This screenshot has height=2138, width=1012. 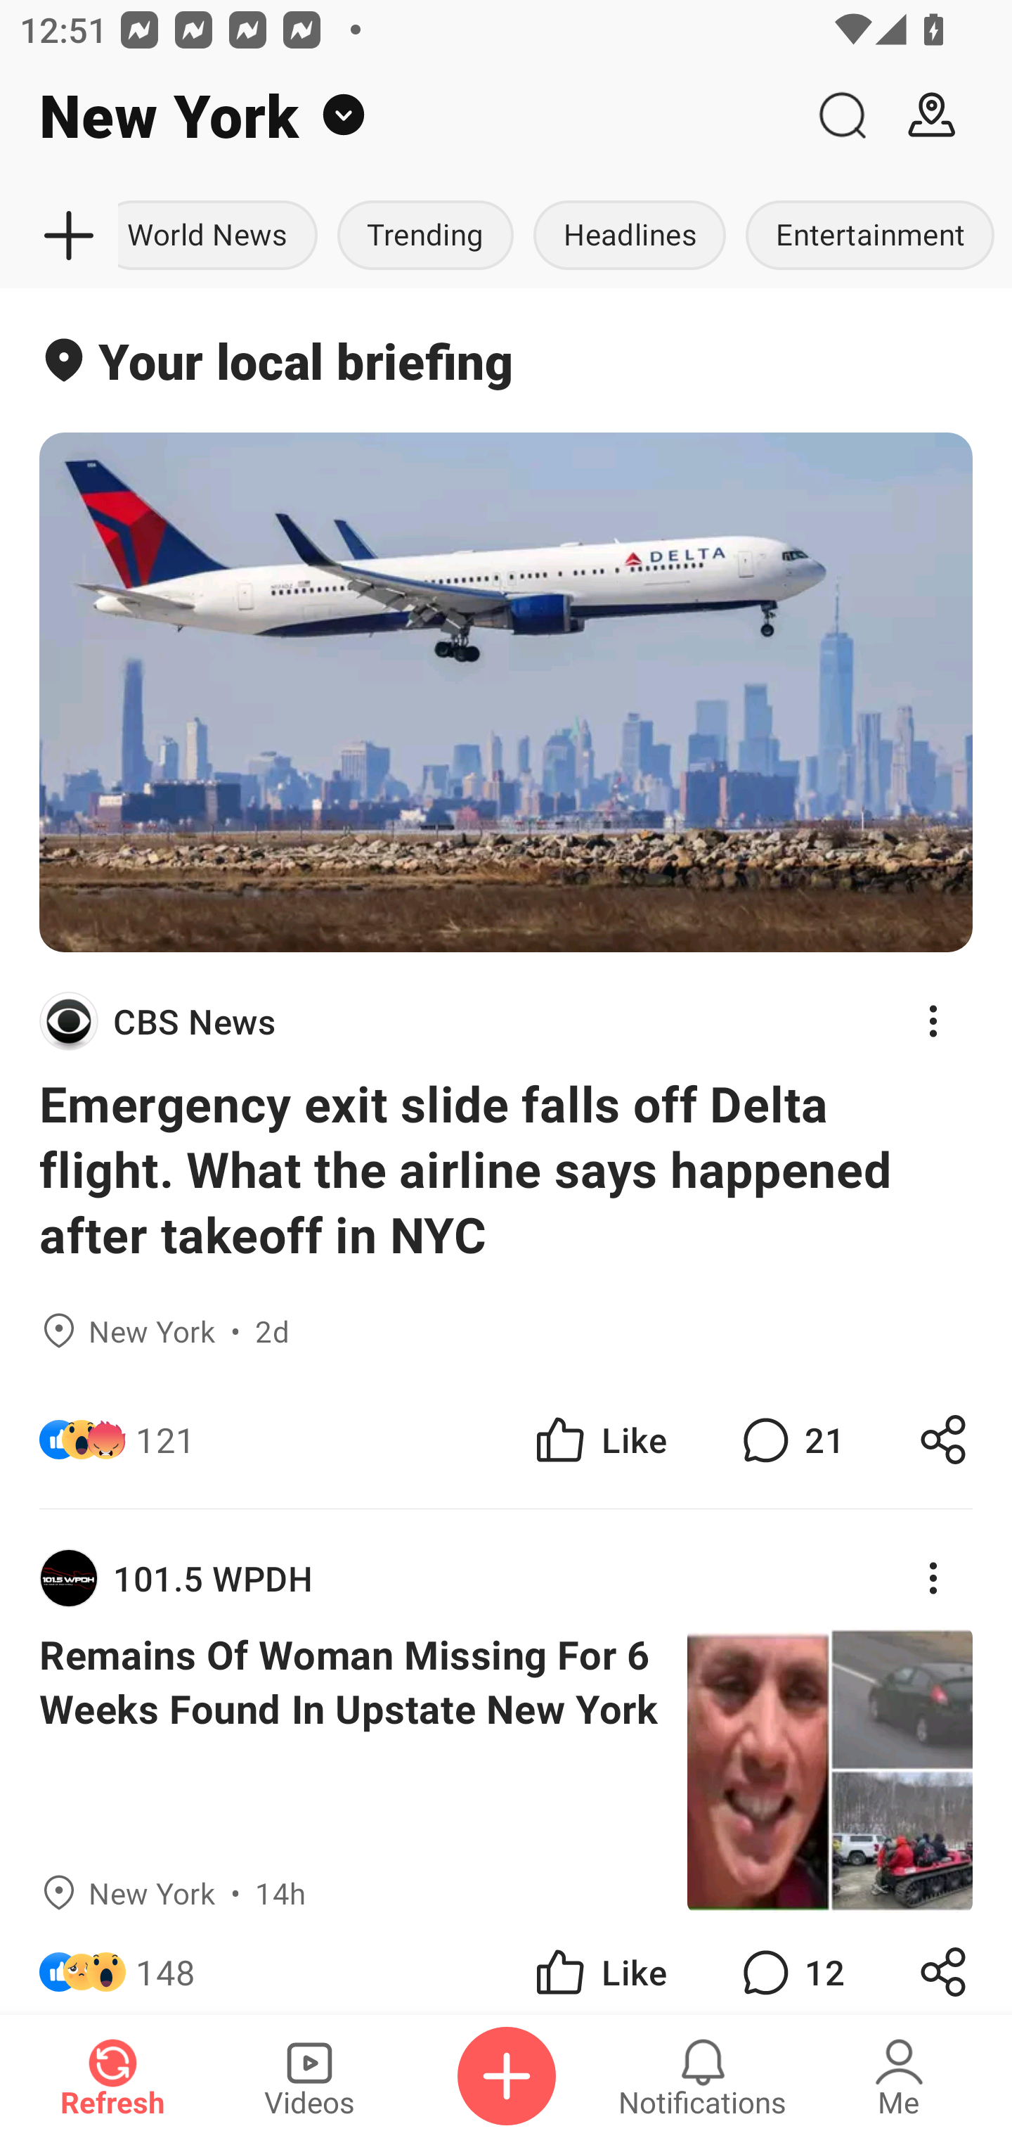 What do you see at coordinates (899, 2076) in the screenshot?
I see `Me` at bounding box center [899, 2076].